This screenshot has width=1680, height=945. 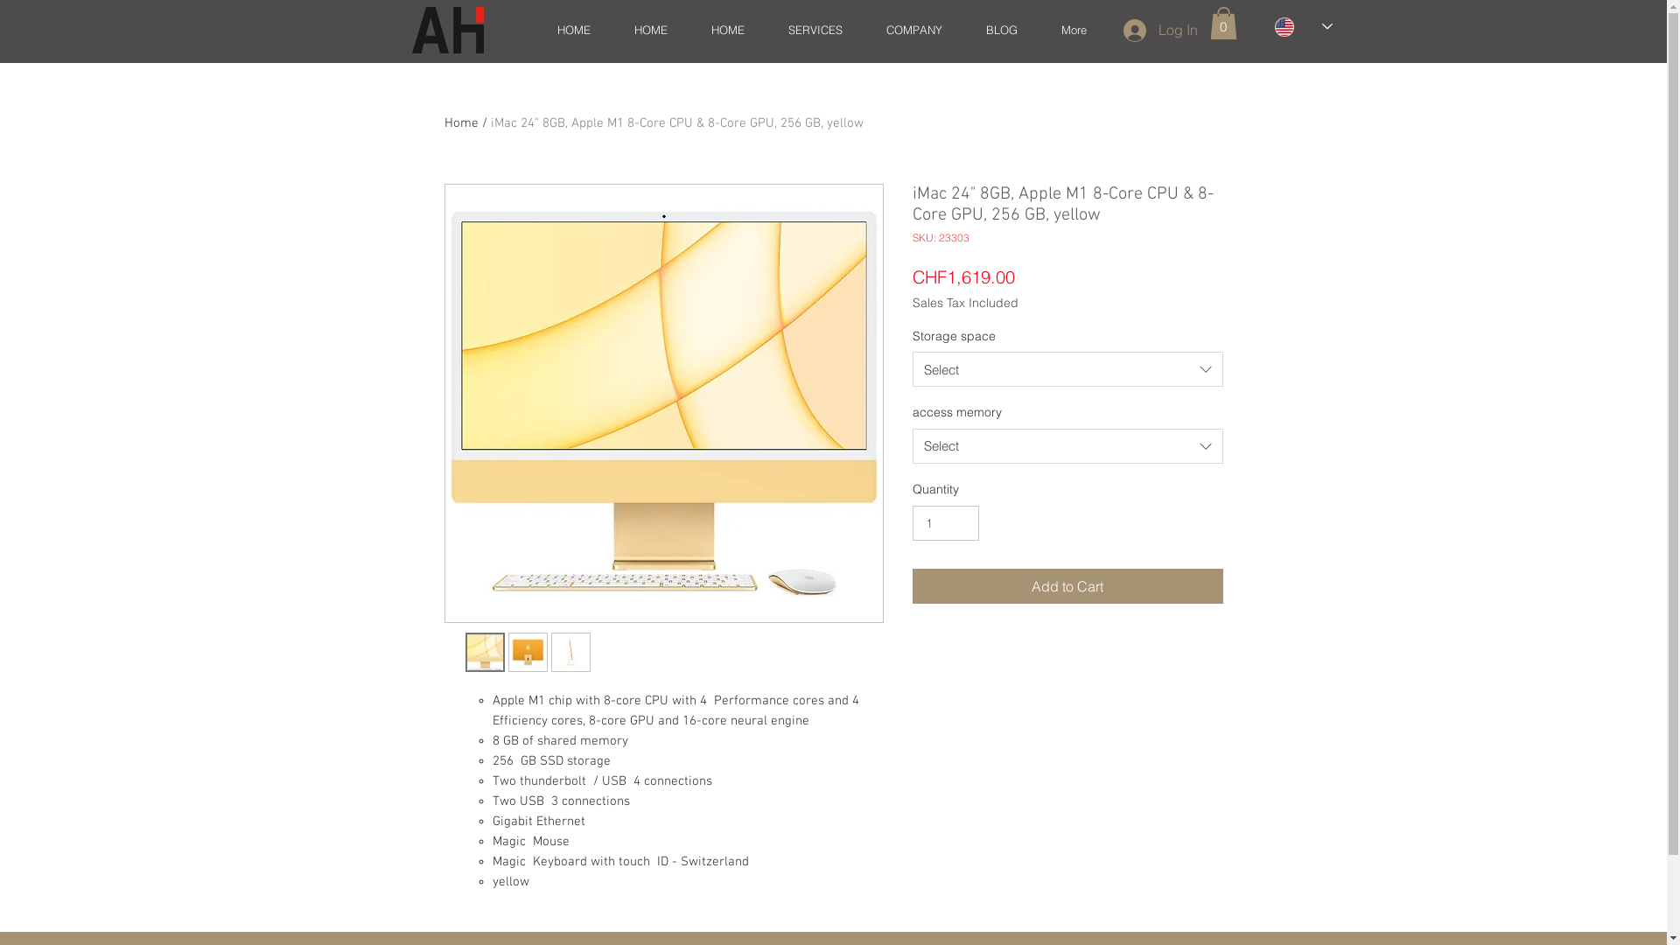 What do you see at coordinates (1067, 446) in the screenshot?
I see `Select` at bounding box center [1067, 446].